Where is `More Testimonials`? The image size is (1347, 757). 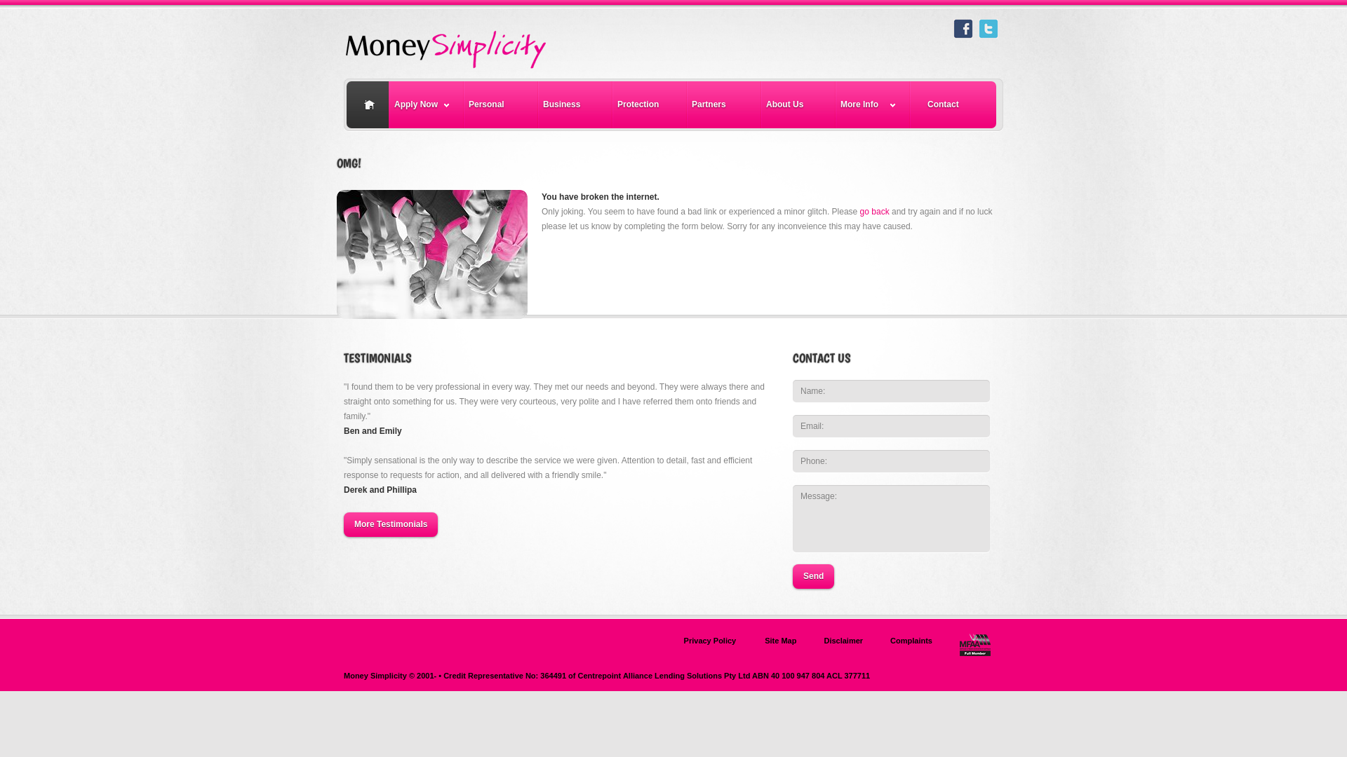 More Testimonials is located at coordinates (390, 524).